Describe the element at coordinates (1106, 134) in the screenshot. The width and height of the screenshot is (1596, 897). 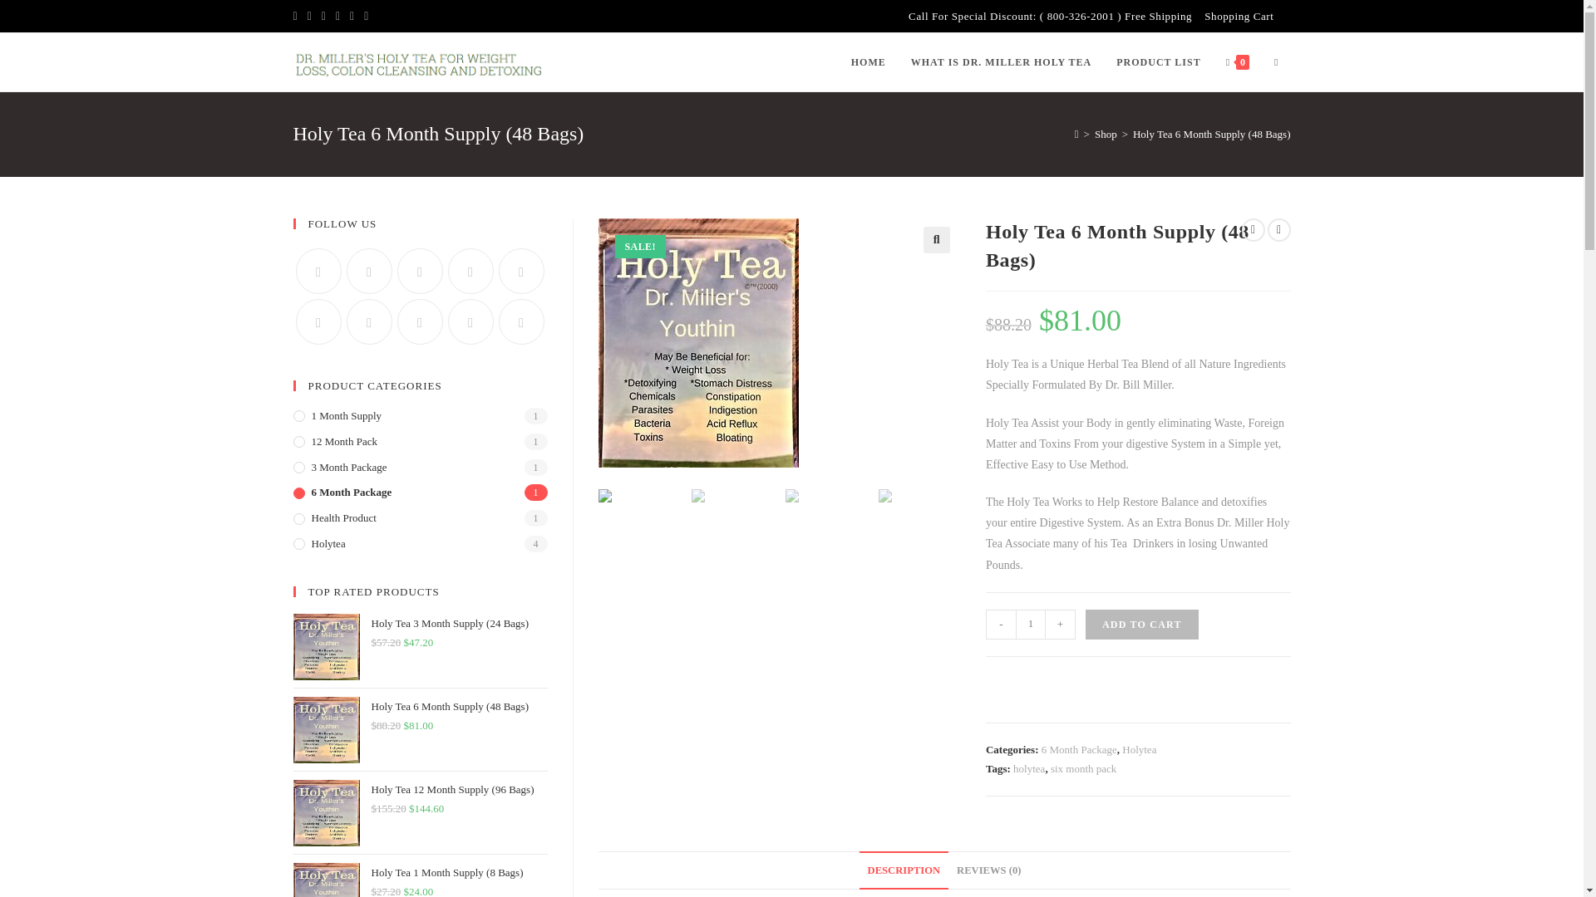
I see `Shop` at that location.